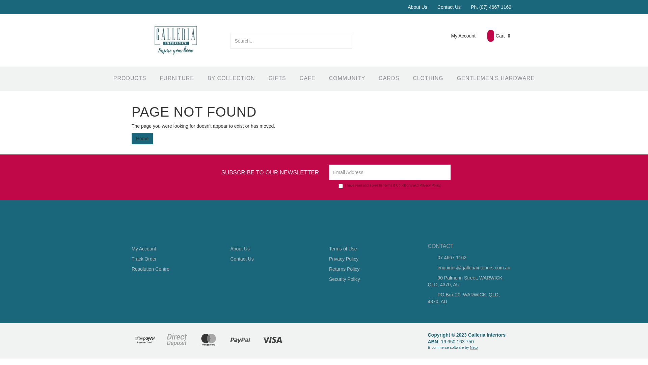 This screenshot has height=365, width=648. Describe the element at coordinates (469, 268) in the screenshot. I see `enquiries@galleriainteriors.com.au` at that location.